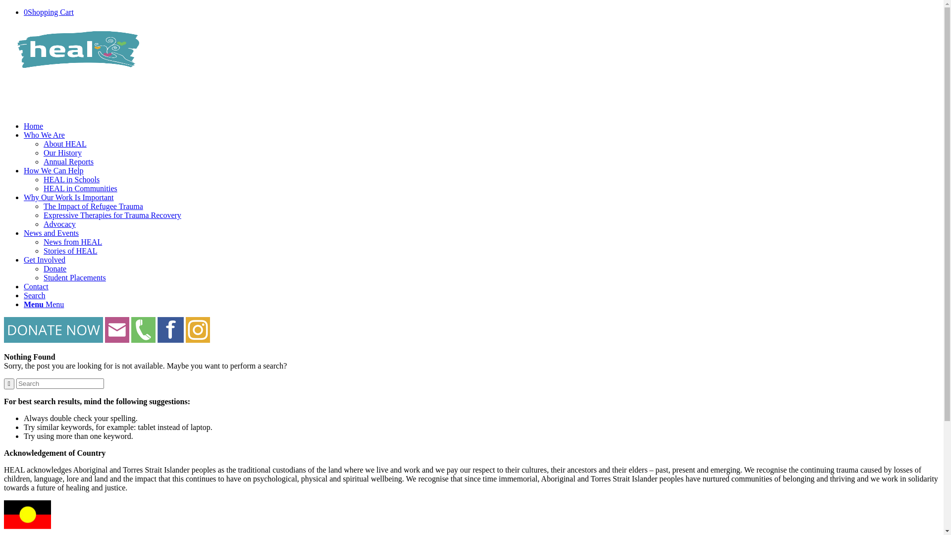 Image resolution: width=951 pixels, height=535 pixels. I want to click on Home, so click(34, 126).